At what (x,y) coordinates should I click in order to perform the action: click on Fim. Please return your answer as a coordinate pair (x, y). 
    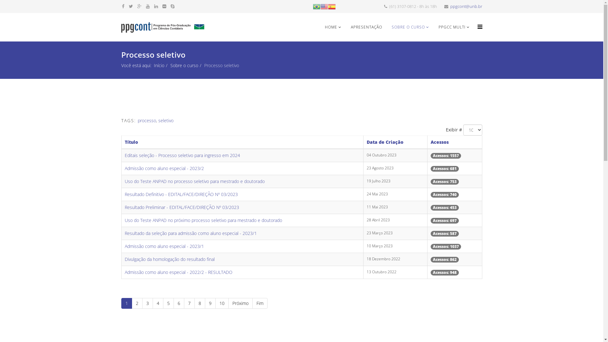
    Looking at the image, I should click on (260, 303).